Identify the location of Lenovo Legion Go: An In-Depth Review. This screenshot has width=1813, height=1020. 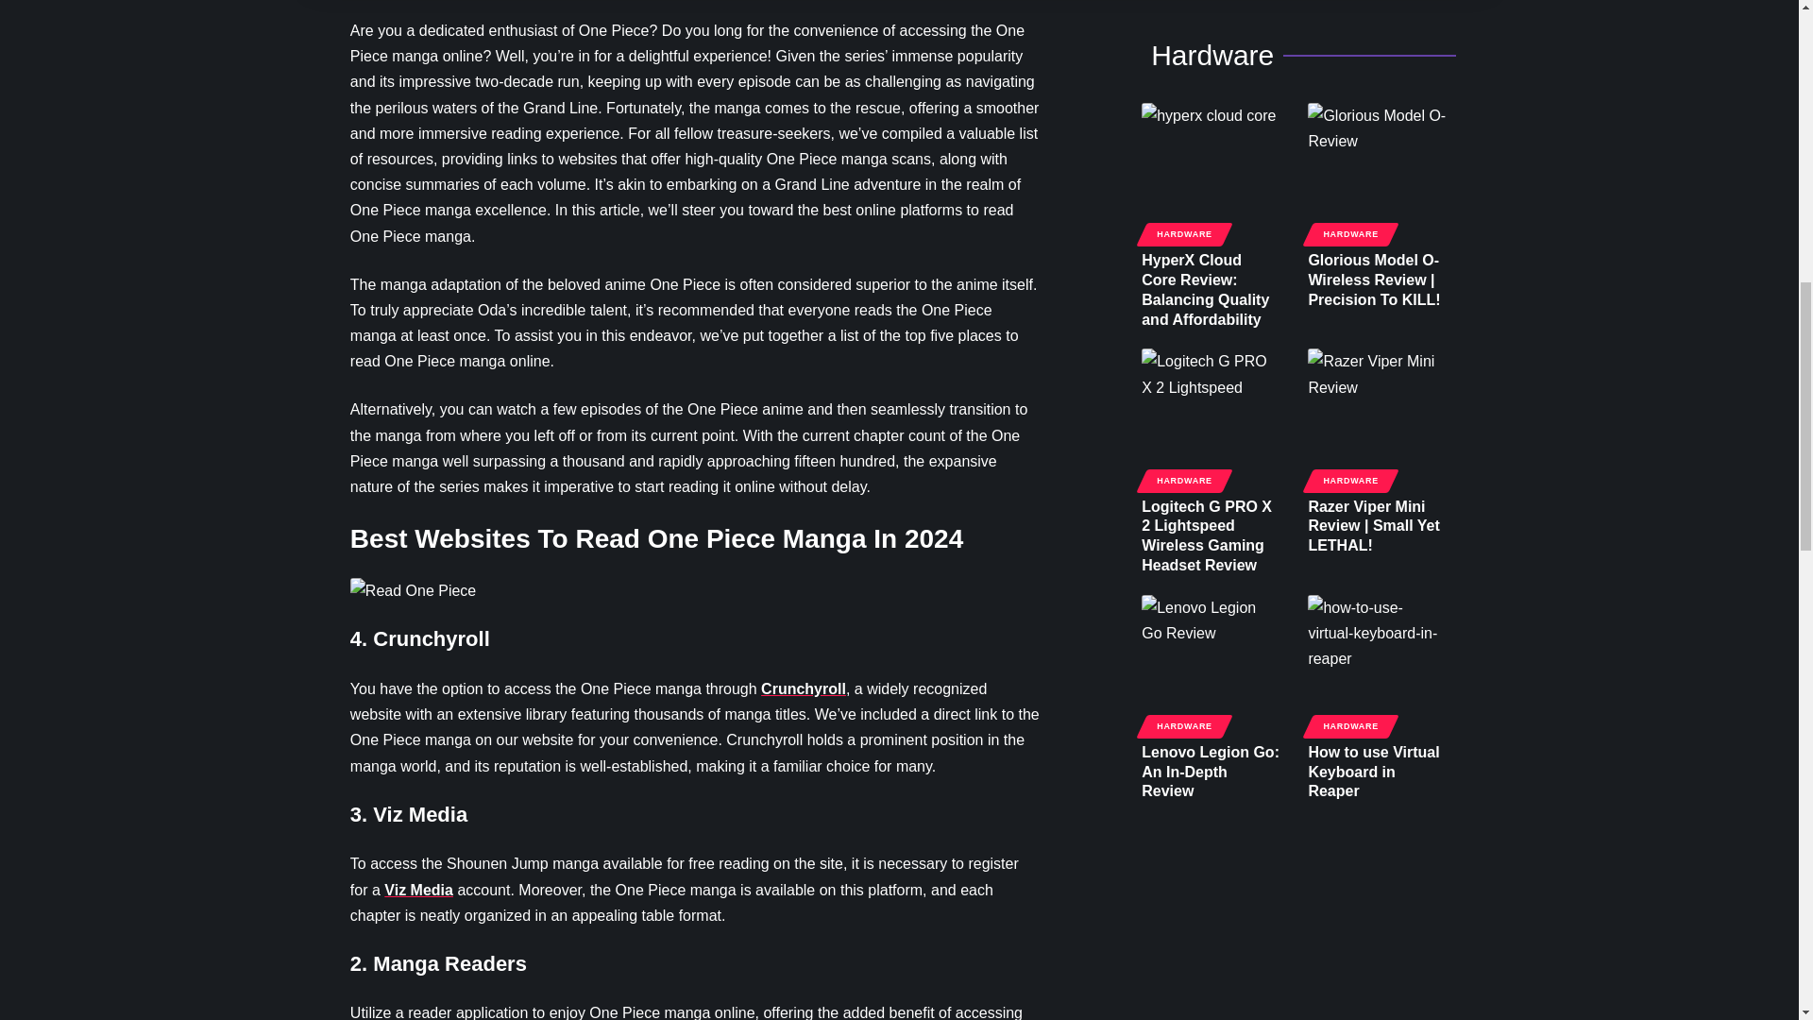
(1211, 663).